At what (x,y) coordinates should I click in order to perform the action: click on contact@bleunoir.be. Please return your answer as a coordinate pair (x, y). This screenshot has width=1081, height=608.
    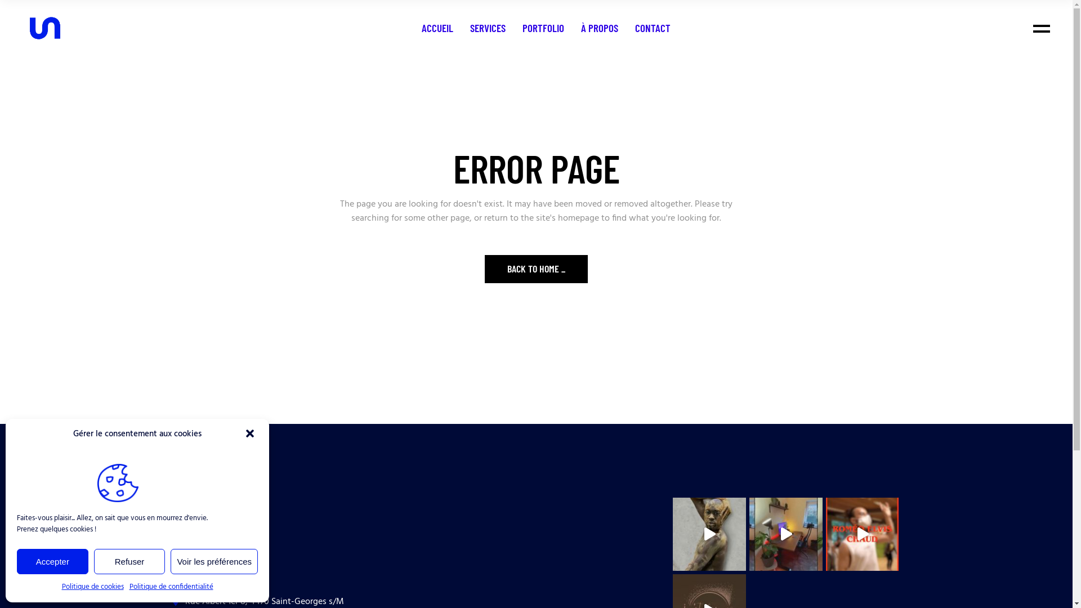
    Looking at the image, I should click on (218, 567).